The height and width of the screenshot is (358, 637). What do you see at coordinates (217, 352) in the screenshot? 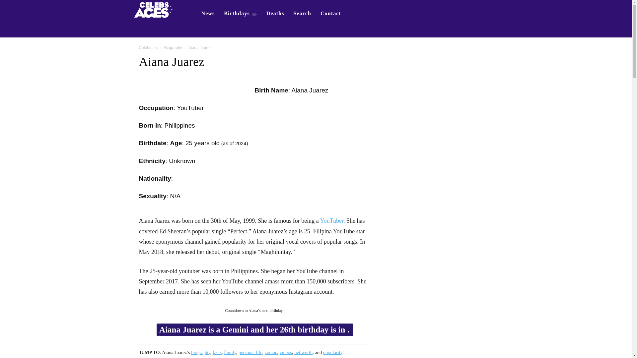
I see `facts` at bounding box center [217, 352].